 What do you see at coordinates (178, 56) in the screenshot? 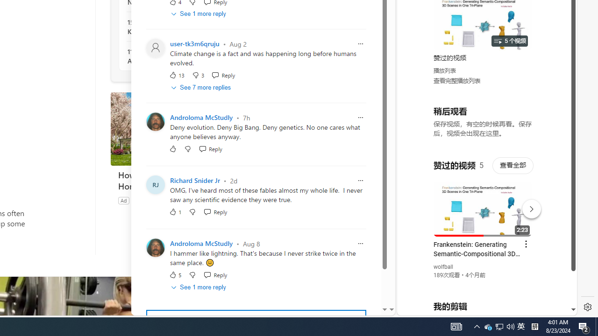
I see `11 U.S. Cities Where Home Prices Are Not Worth the Cost` at bounding box center [178, 56].